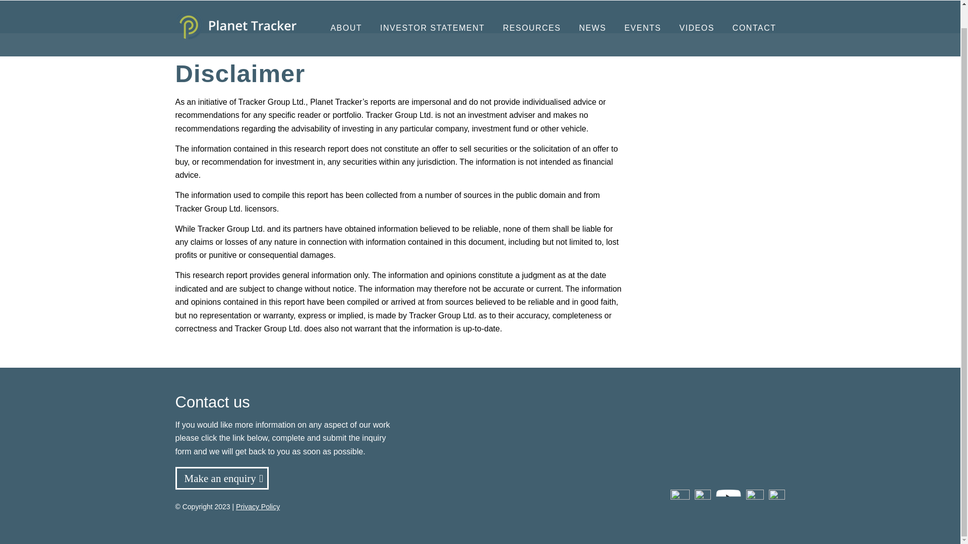 Image resolution: width=968 pixels, height=544 pixels. Describe the element at coordinates (222, 478) in the screenshot. I see `Make an enquiry` at that location.